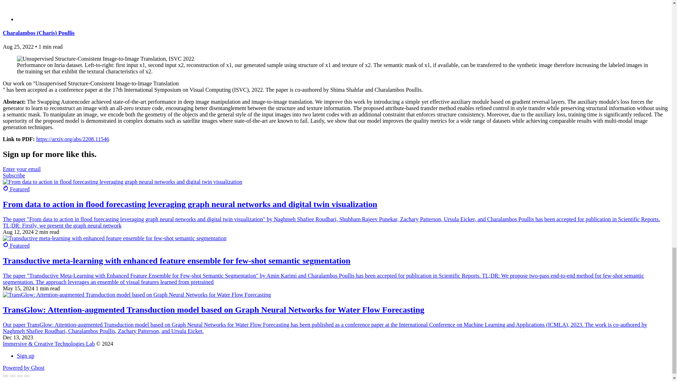  I want to click on Toggle fullscreen, so click(20, 376).